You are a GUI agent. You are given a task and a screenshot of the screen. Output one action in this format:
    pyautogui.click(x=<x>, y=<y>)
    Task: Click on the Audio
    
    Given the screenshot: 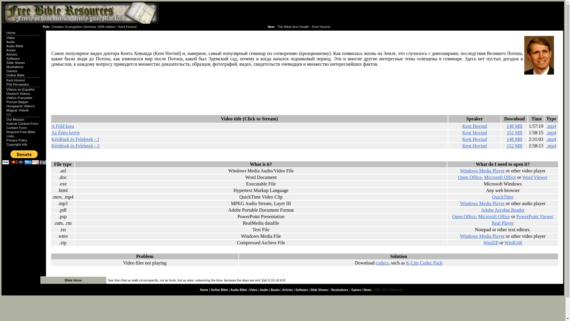 What is the action you would take?
    pyautogui.click(x=11, y=42)
    